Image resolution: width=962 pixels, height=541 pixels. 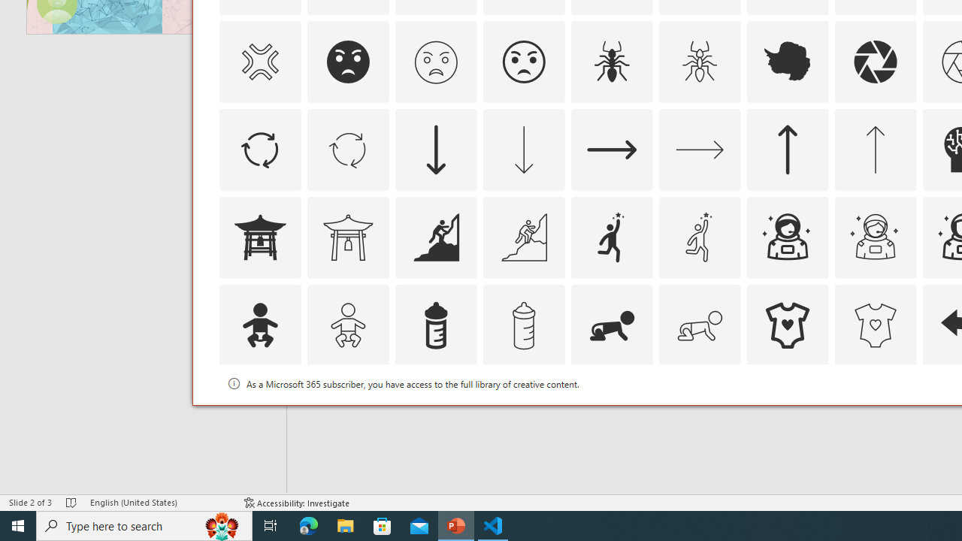 What do you see at coordinates (788, 149) in the screenshot?
I see `AutomationID: Icons_ArrowUp` at bounding box center [788, 149].